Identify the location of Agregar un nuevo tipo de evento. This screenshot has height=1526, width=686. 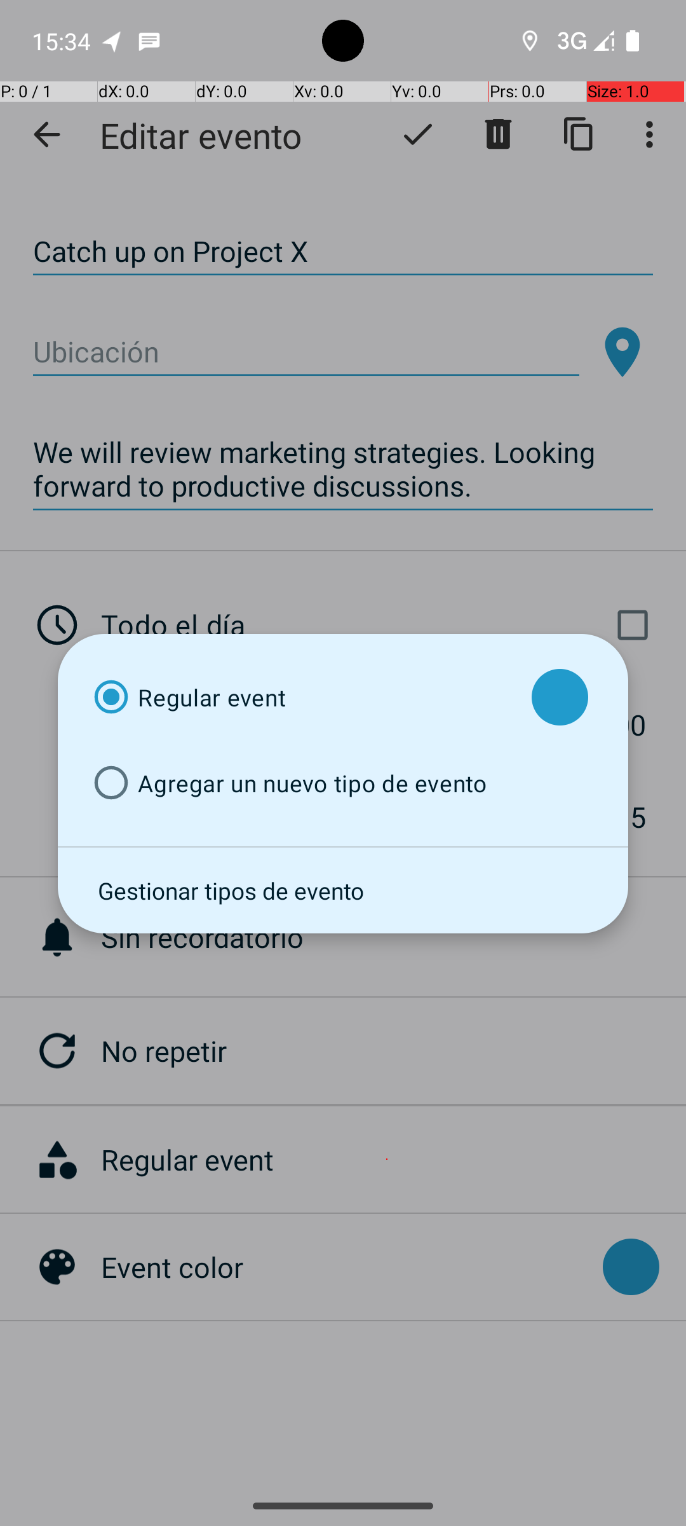
(301, 783).